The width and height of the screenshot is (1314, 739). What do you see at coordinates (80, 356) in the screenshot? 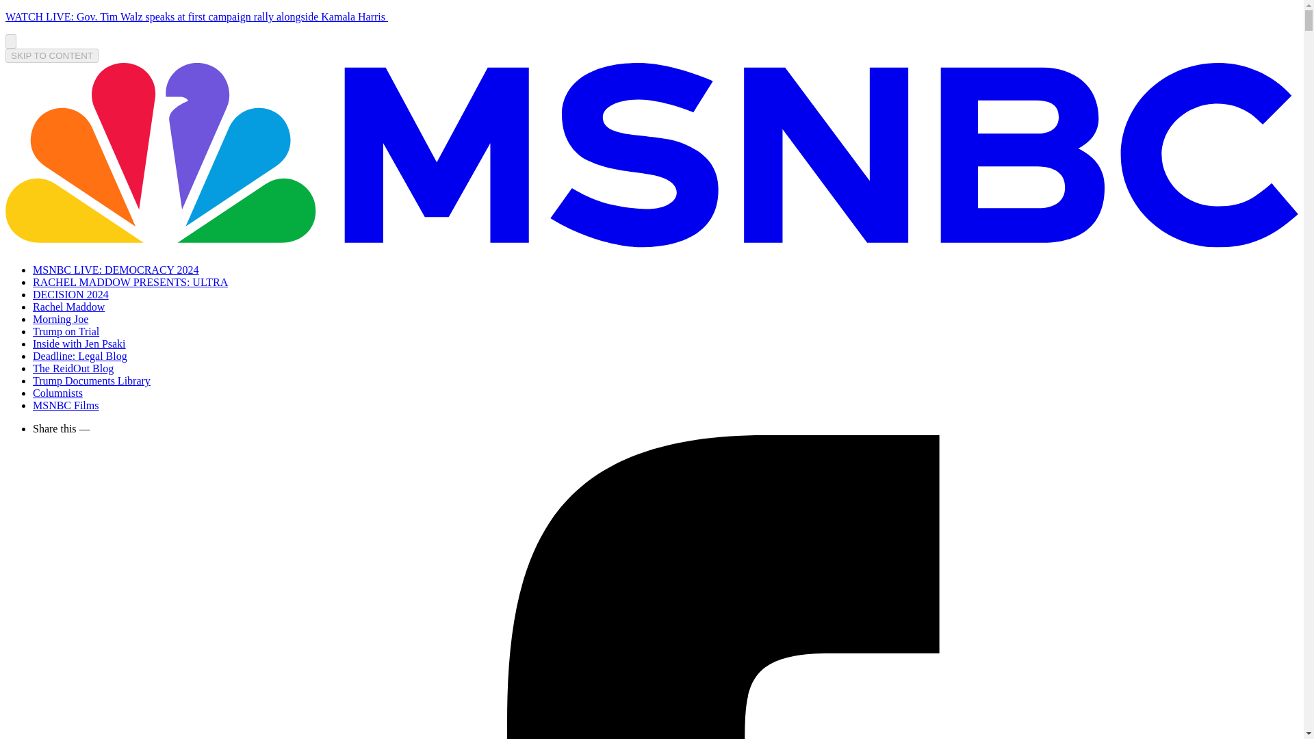
I see `Deadline: Legal Blog` at bounding box center [80, 356].